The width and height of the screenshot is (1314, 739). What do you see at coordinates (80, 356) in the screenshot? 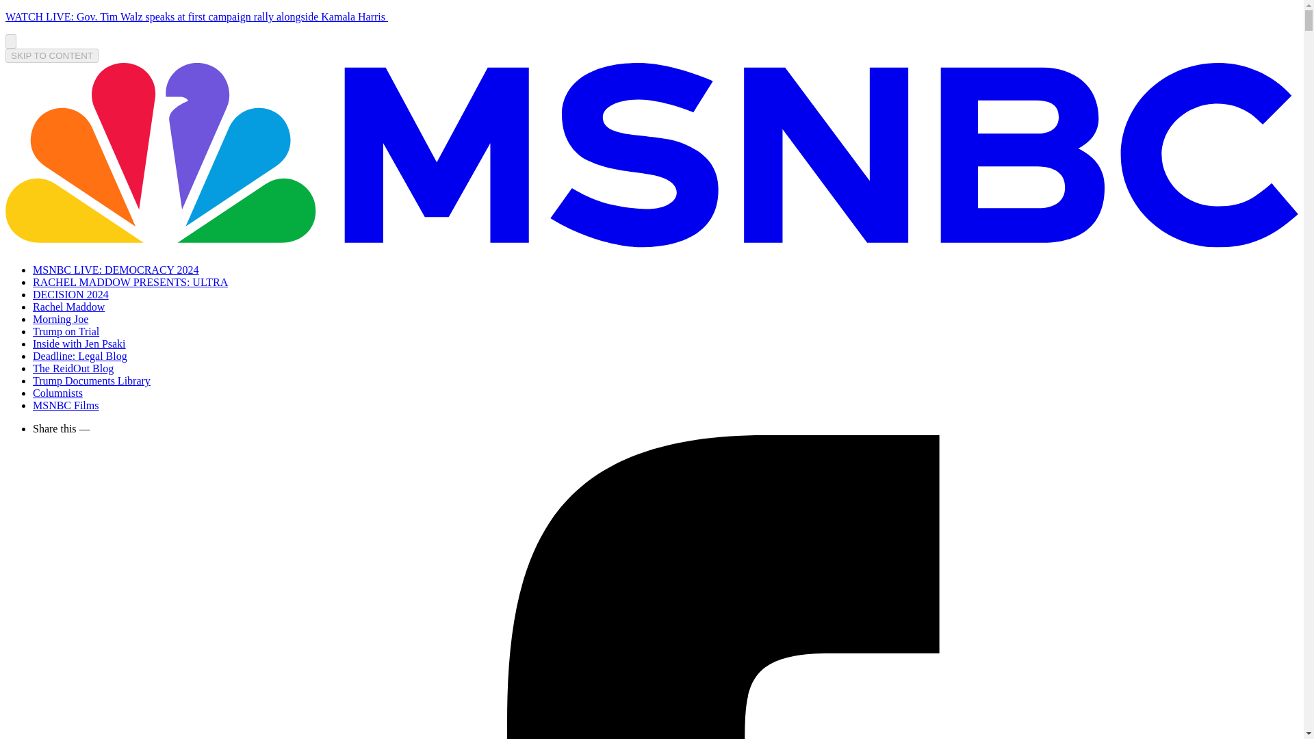
I see `Deadline: Legal Blog` at bounding box center [80, 356].